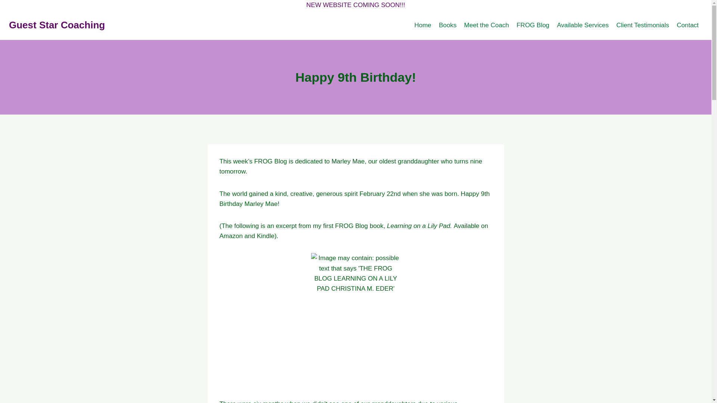  Describe the element at coordinates (423, 25) in the screenshot. I see `Home` at that location.